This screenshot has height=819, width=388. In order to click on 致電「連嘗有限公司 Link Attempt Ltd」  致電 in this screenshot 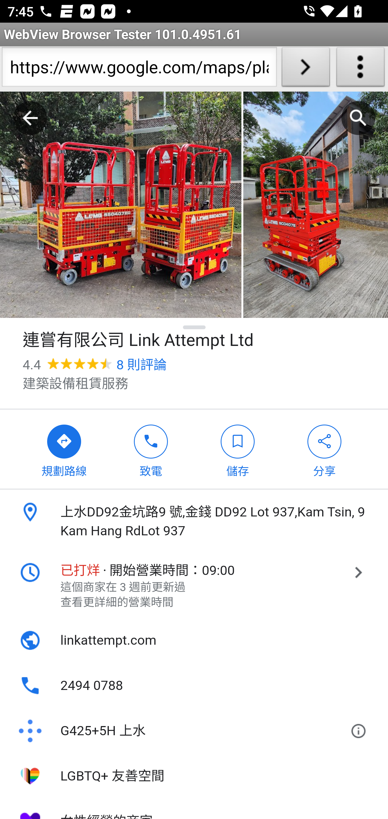, I will do `click(151, 449)`.